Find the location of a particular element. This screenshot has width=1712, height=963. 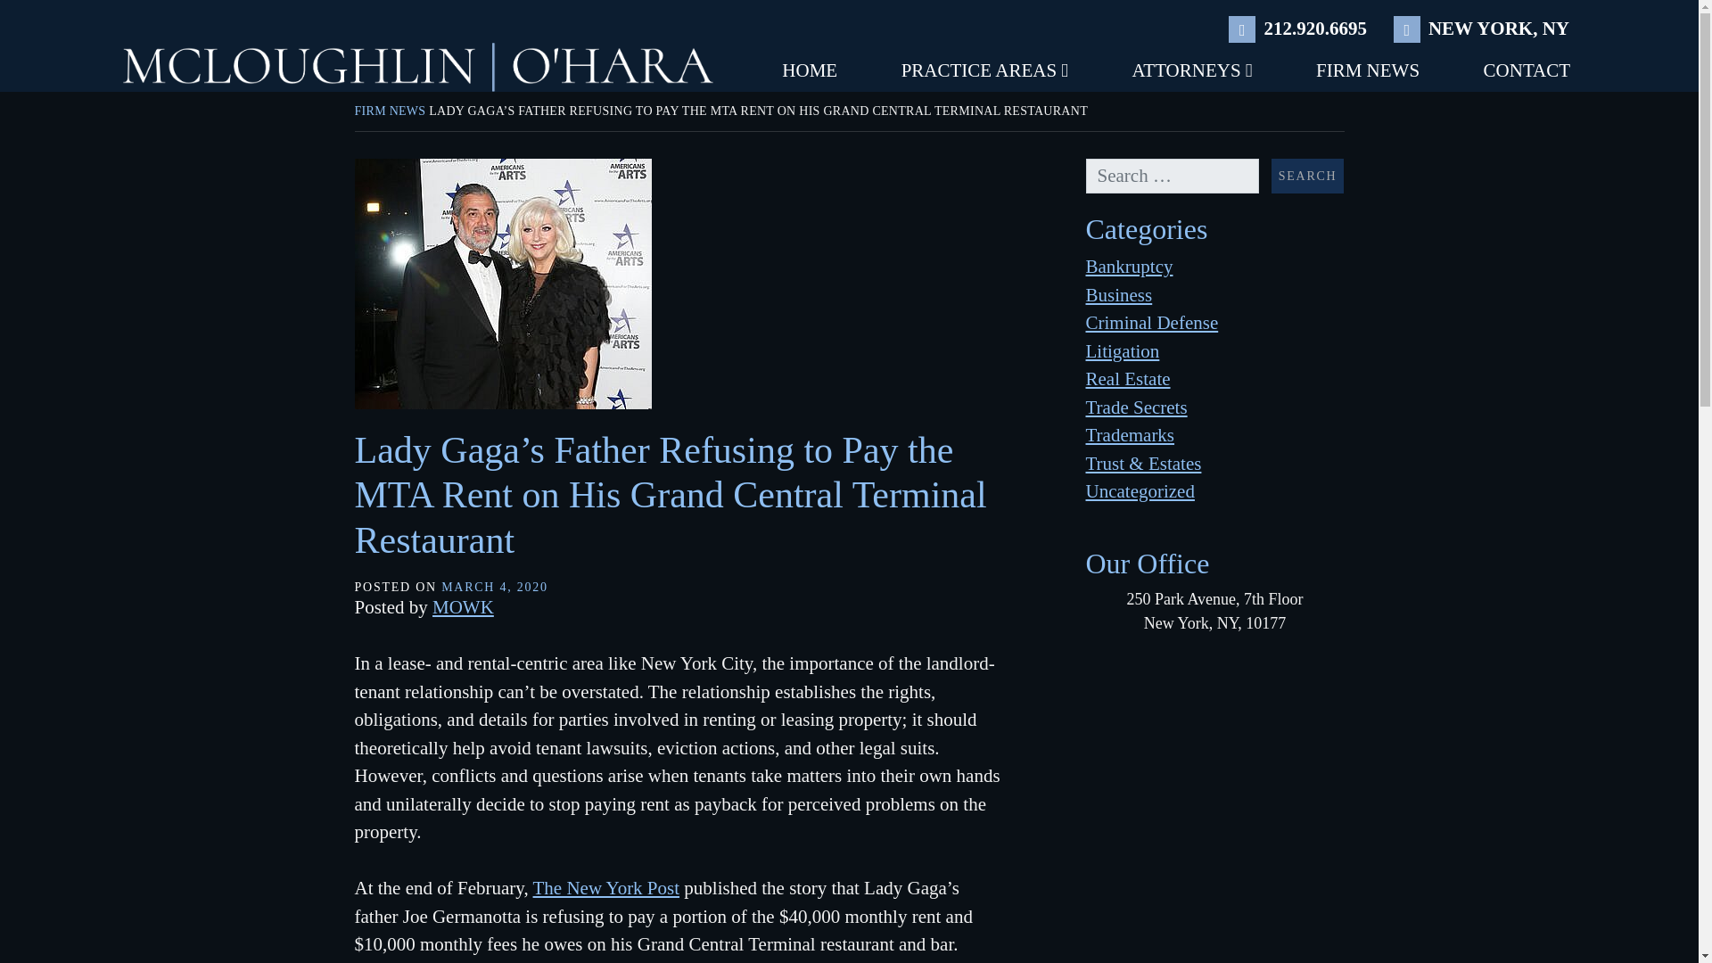

Search for: is located at coordinates (1172, 177).